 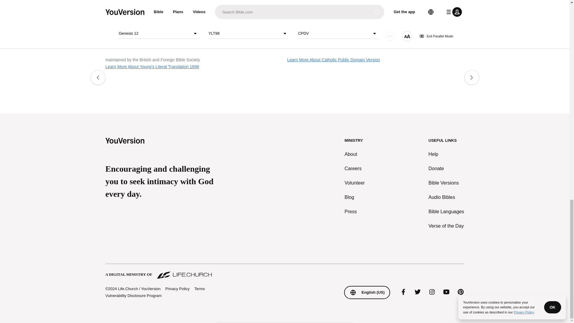 I want to click on Blog, so click(x=355, y=197).